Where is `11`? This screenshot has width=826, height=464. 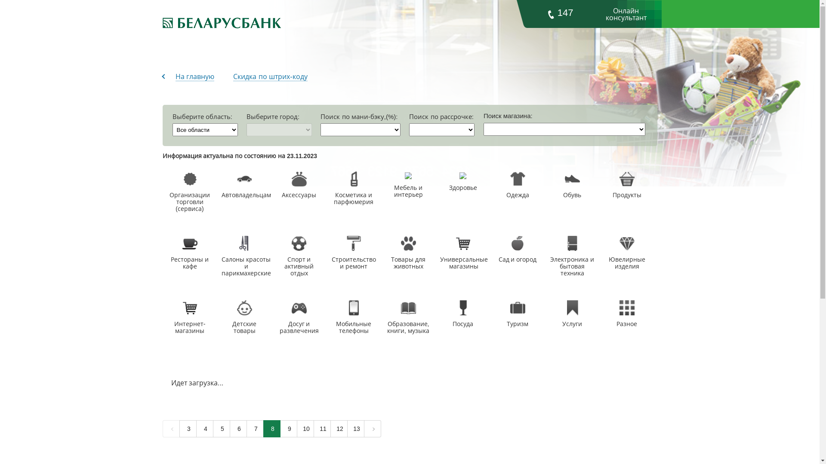
11 is located at coordinates (322, 429).